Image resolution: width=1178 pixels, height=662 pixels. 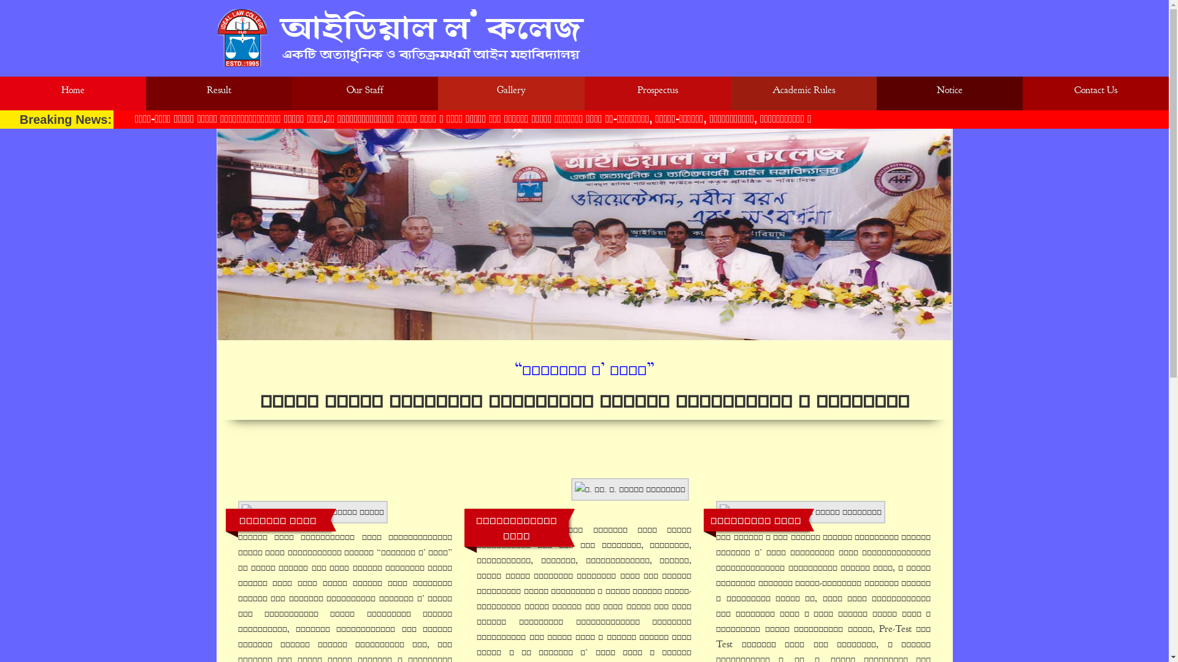 I want to click on Our Staff, so click(x=365, y=93).